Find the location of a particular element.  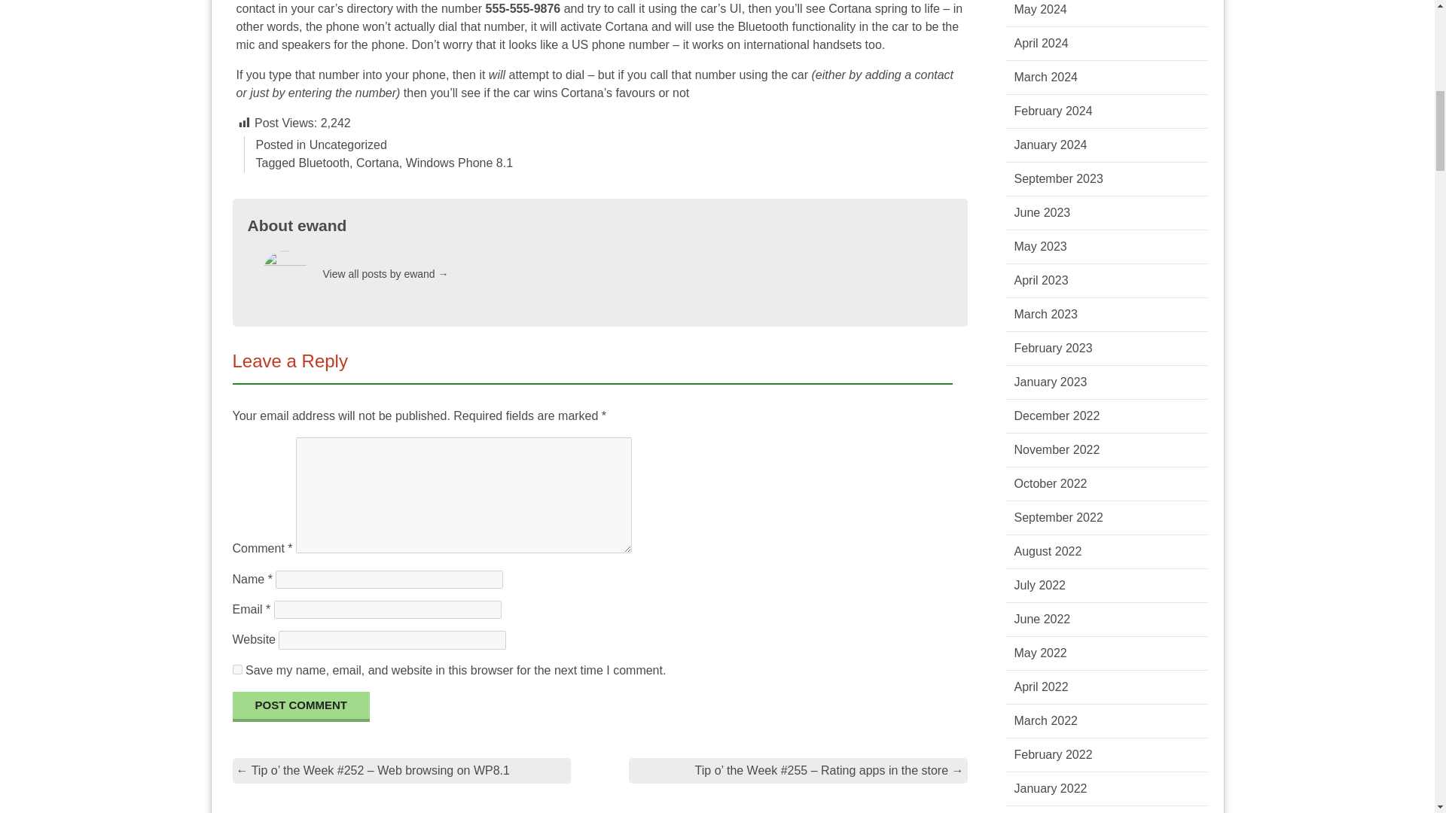

April 2024 is located at coordinates (1041, 42).